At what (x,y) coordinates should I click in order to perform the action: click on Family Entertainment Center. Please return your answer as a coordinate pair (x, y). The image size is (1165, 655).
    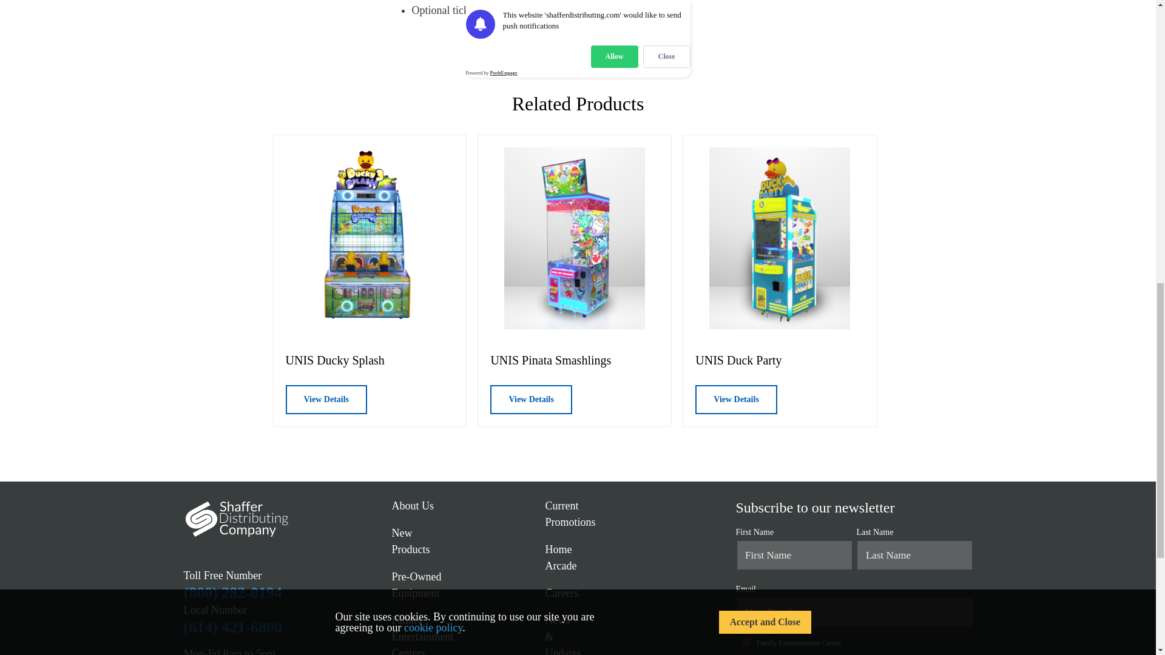
    Looking at the image, I should click on (745, 642).